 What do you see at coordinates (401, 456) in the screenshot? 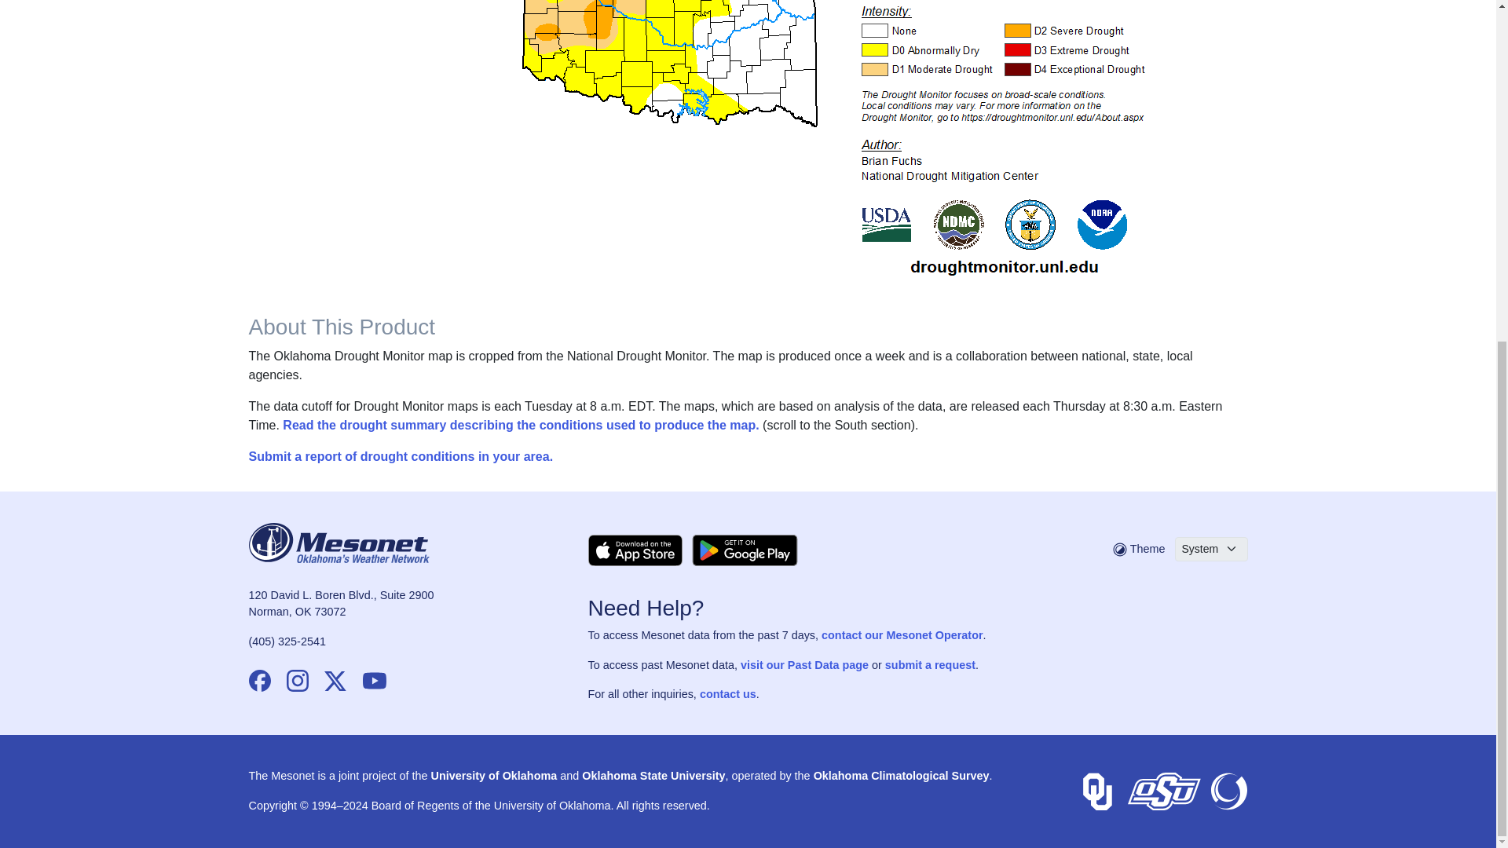
I see `Submit a report of drought conditions in your area.` at bounding box center [401, 456].